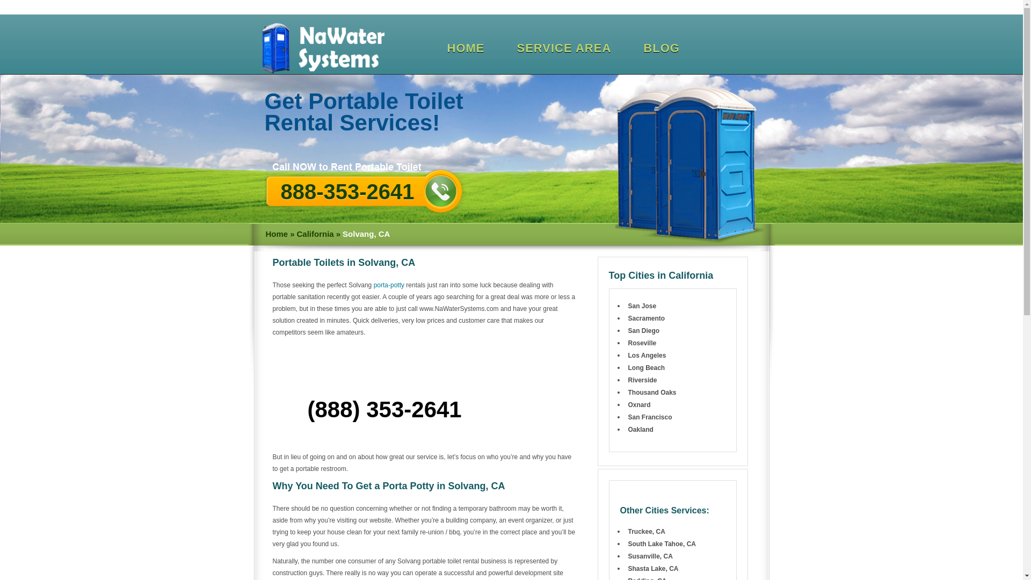  What do you see at coordinates (647, 531) in the screenshot?
I see `Truckee, CA` at bounding box center [647, 531].